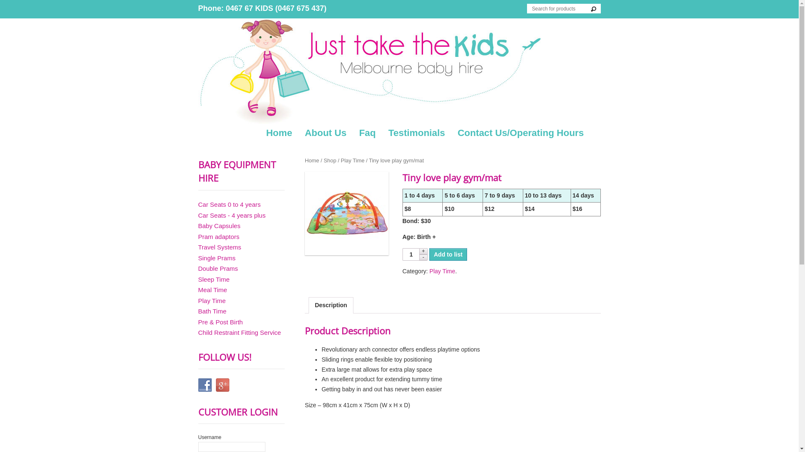 This screenshot has width=805, height=452. I want to click on Play Time, so click(353, 161).